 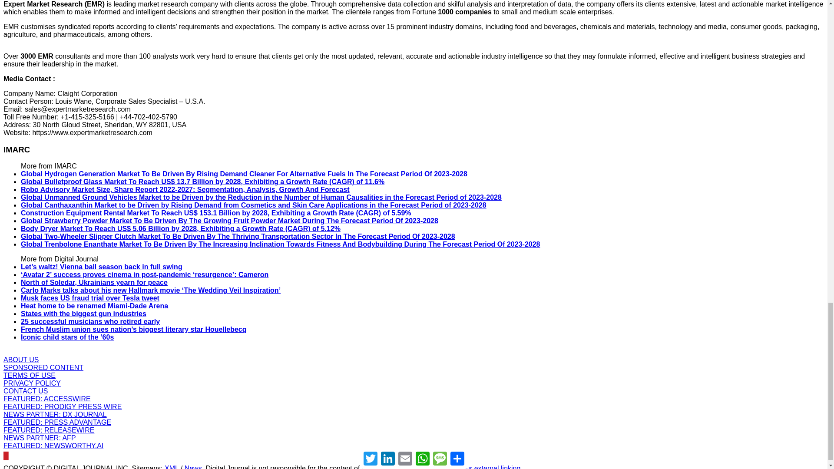 What do you see at coordinates (95, 306) in the screenshot?
I see `Heat home to be renamed Miami-Dade Arena` at bounding box center [95, 306].